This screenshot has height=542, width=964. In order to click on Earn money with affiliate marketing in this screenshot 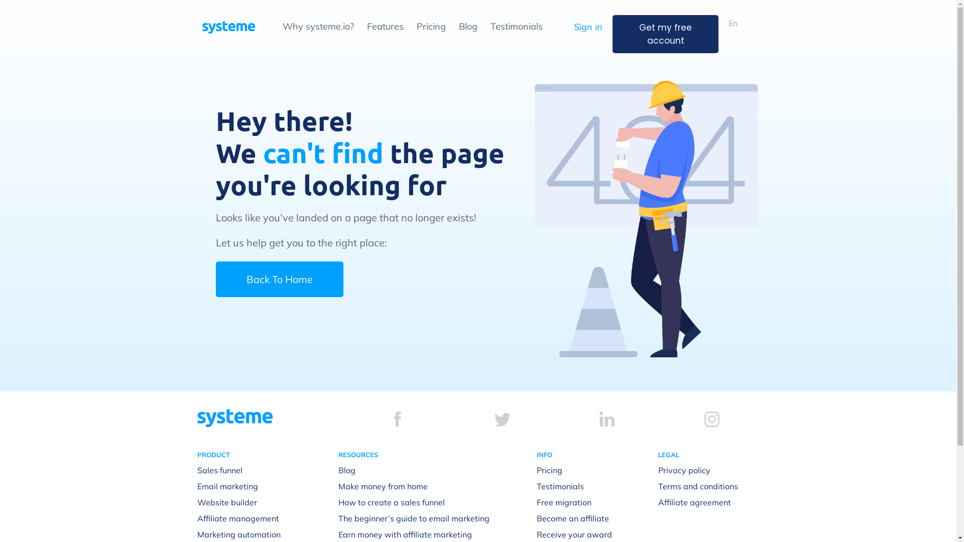, I will do `click(405, 534)`.